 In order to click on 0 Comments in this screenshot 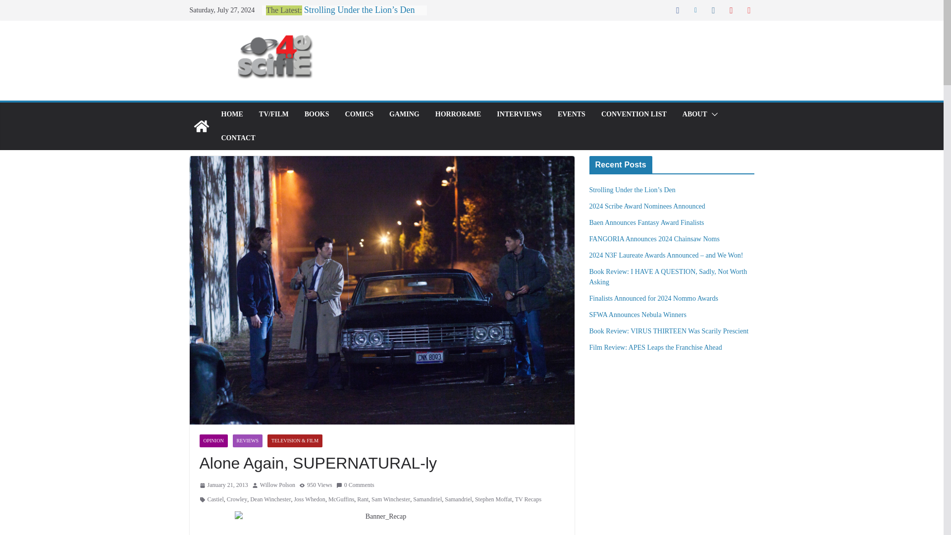, I will do `click(356, 485)`.